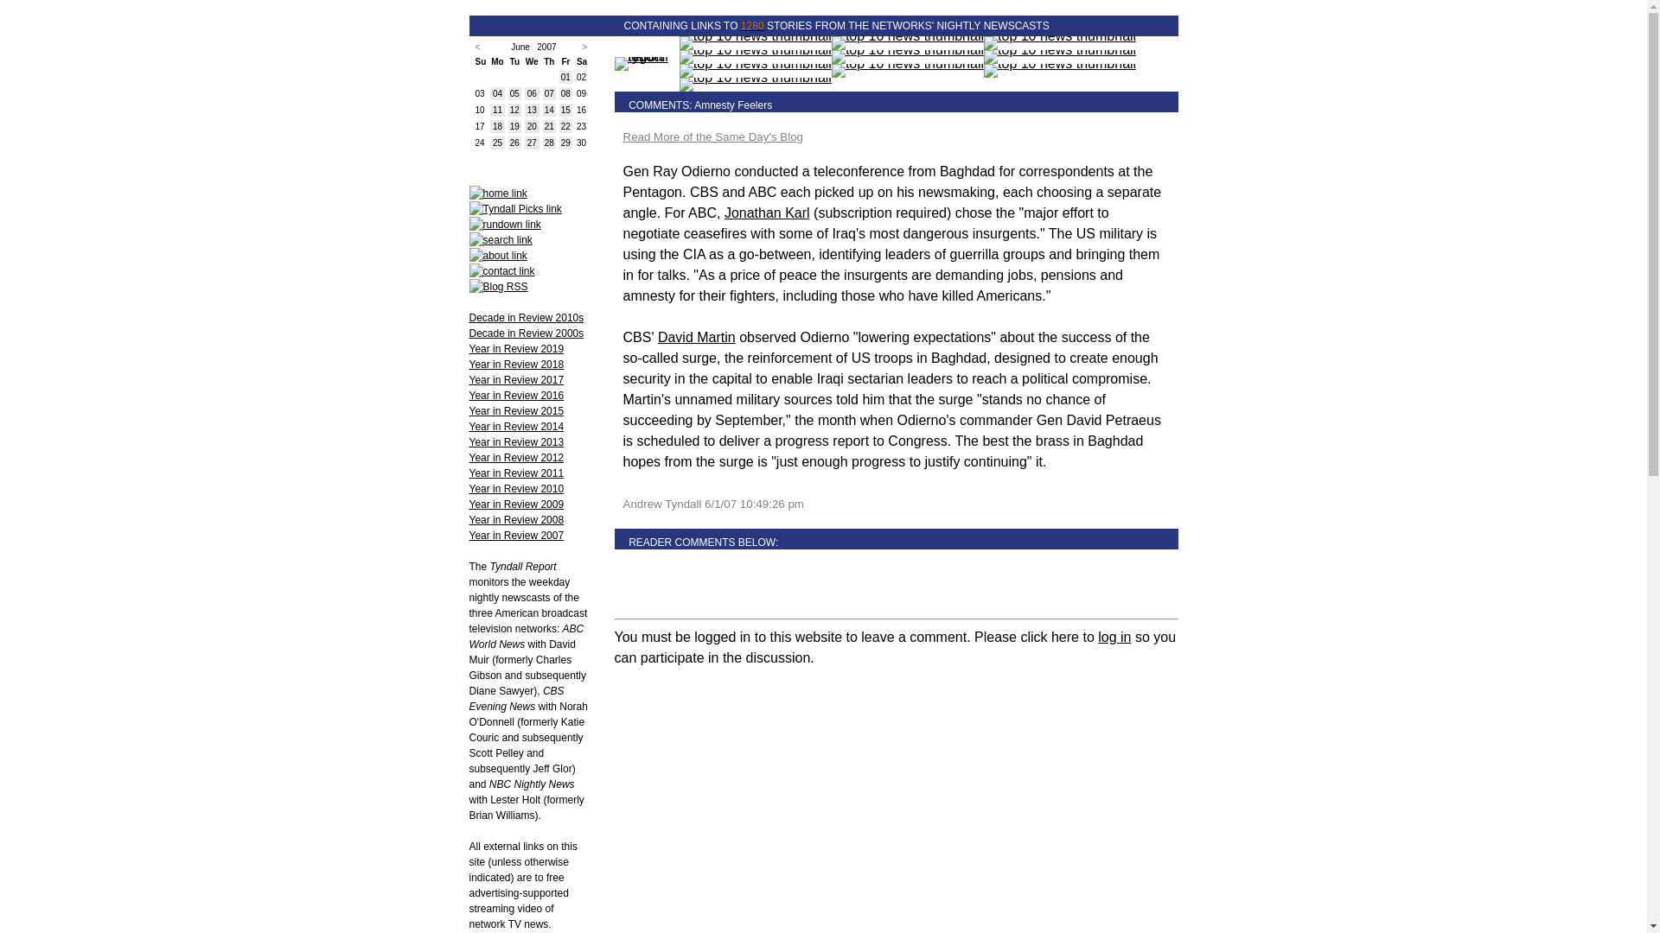 The height and width of the screenshot is (933, 1660). Describe the element at coordinates (514, 110) in the screenshot. I see `12` at that location.